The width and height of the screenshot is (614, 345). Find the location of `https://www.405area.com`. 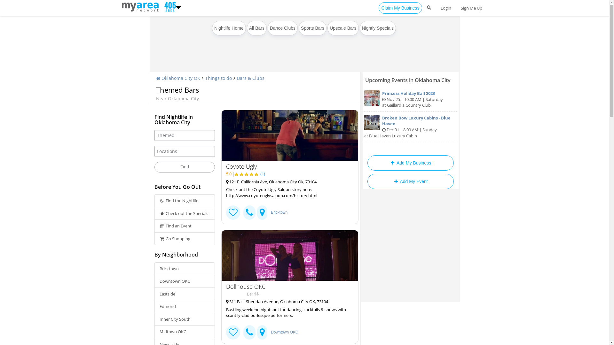

https://www.405area.com is located at coordinates (141, 6).